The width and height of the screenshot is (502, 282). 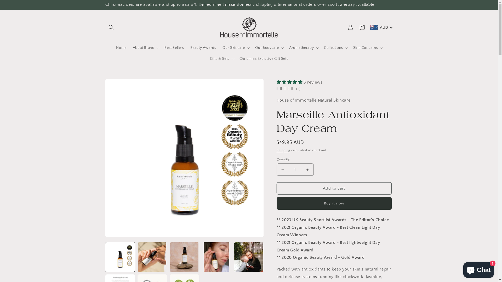 What do you see at coordinates (351, 27) in the screenshot?
I see `Log in` at bounding box center [351, 27].